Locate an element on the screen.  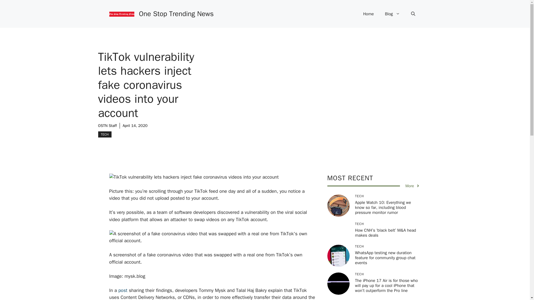
One Stop Trending News is located at coordinates (176, 13).